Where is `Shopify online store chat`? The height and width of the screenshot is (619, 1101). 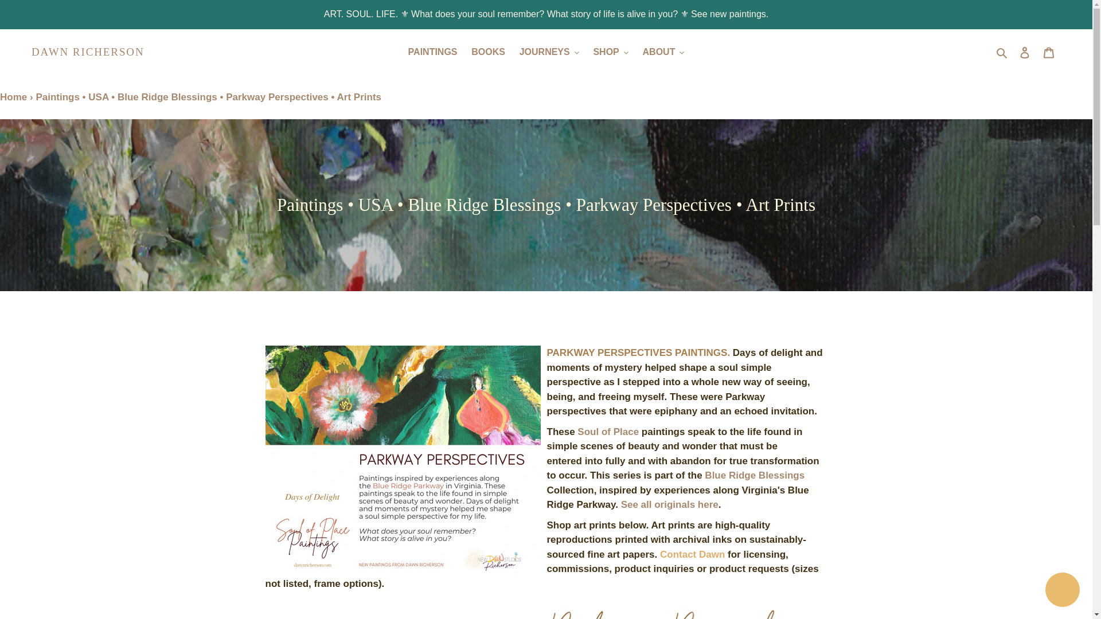
Shopify online store chat is located at coordinates (1062, 591).